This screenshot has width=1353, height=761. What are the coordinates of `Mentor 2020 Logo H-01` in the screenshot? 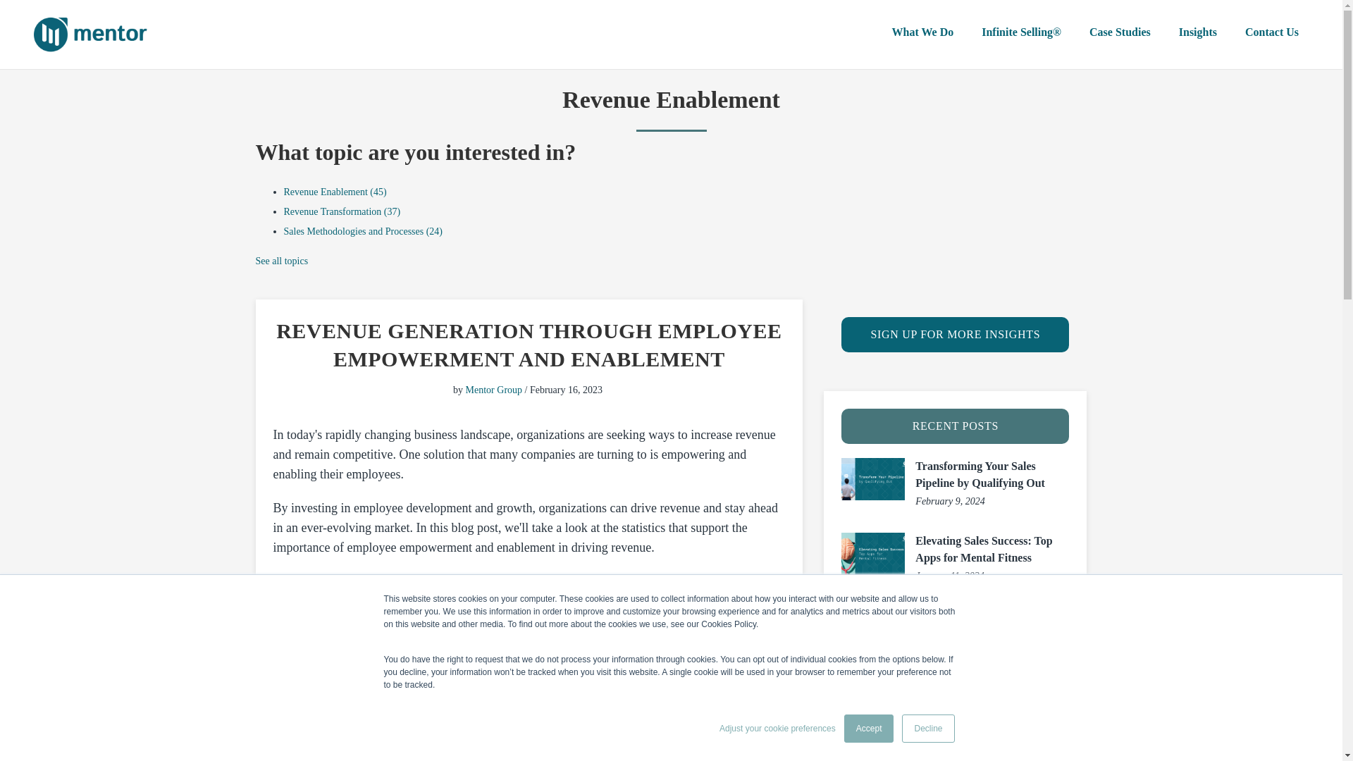 It's located at (92, 34).